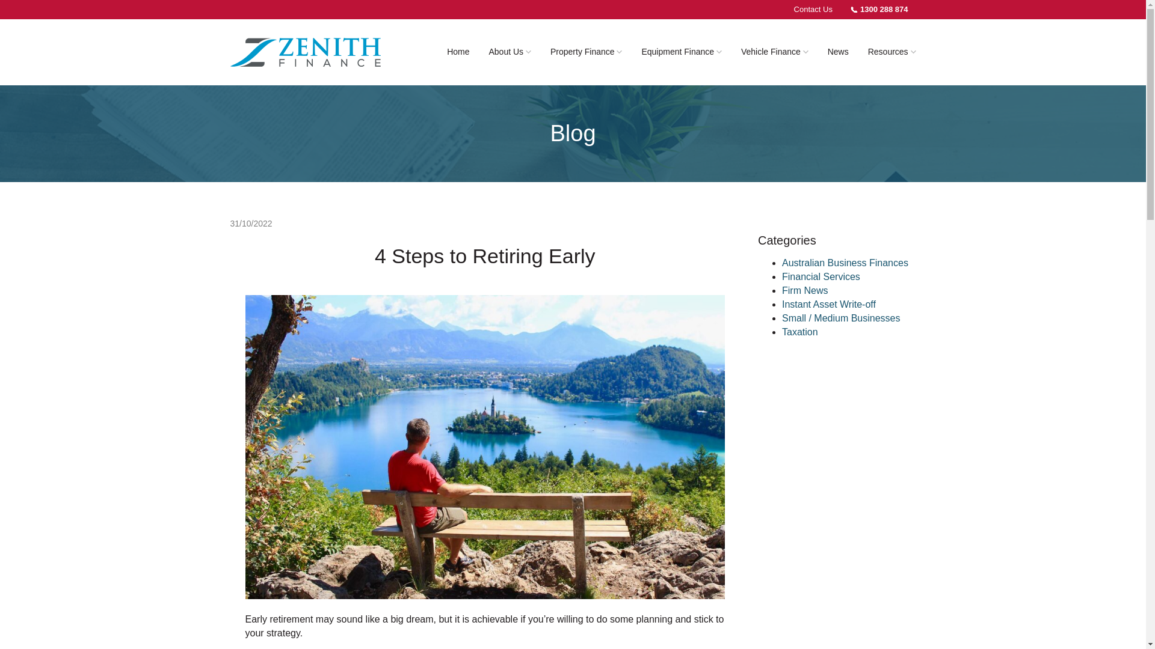 The image size is (1155, 649). What do you see at coordinates (681, 52) in the screenshot?
I see `Equipment Finance ` at bounding box center [681, 52].